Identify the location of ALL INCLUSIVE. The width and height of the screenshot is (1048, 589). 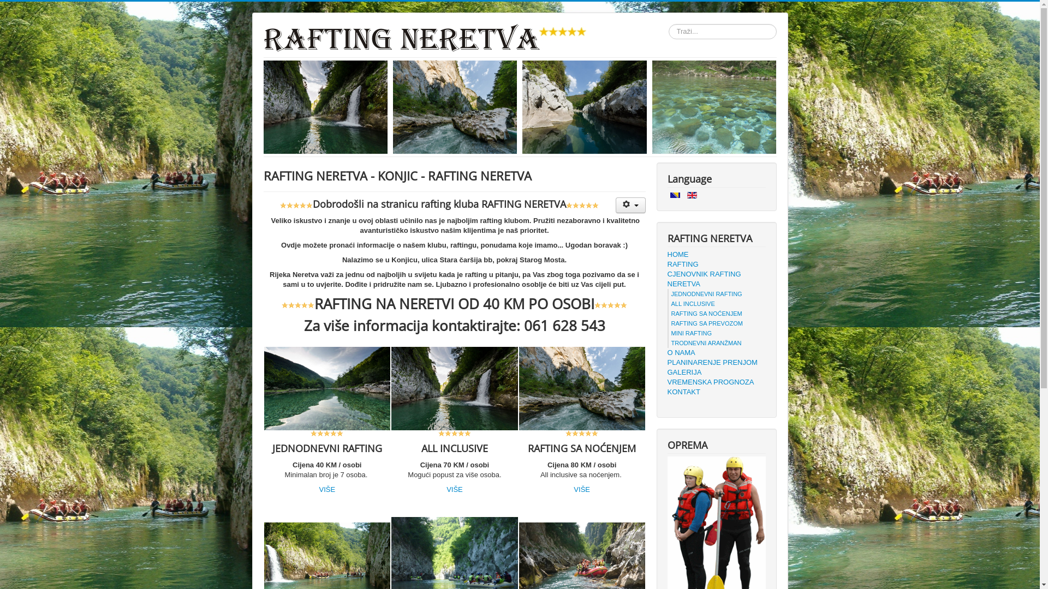
(693, 304).